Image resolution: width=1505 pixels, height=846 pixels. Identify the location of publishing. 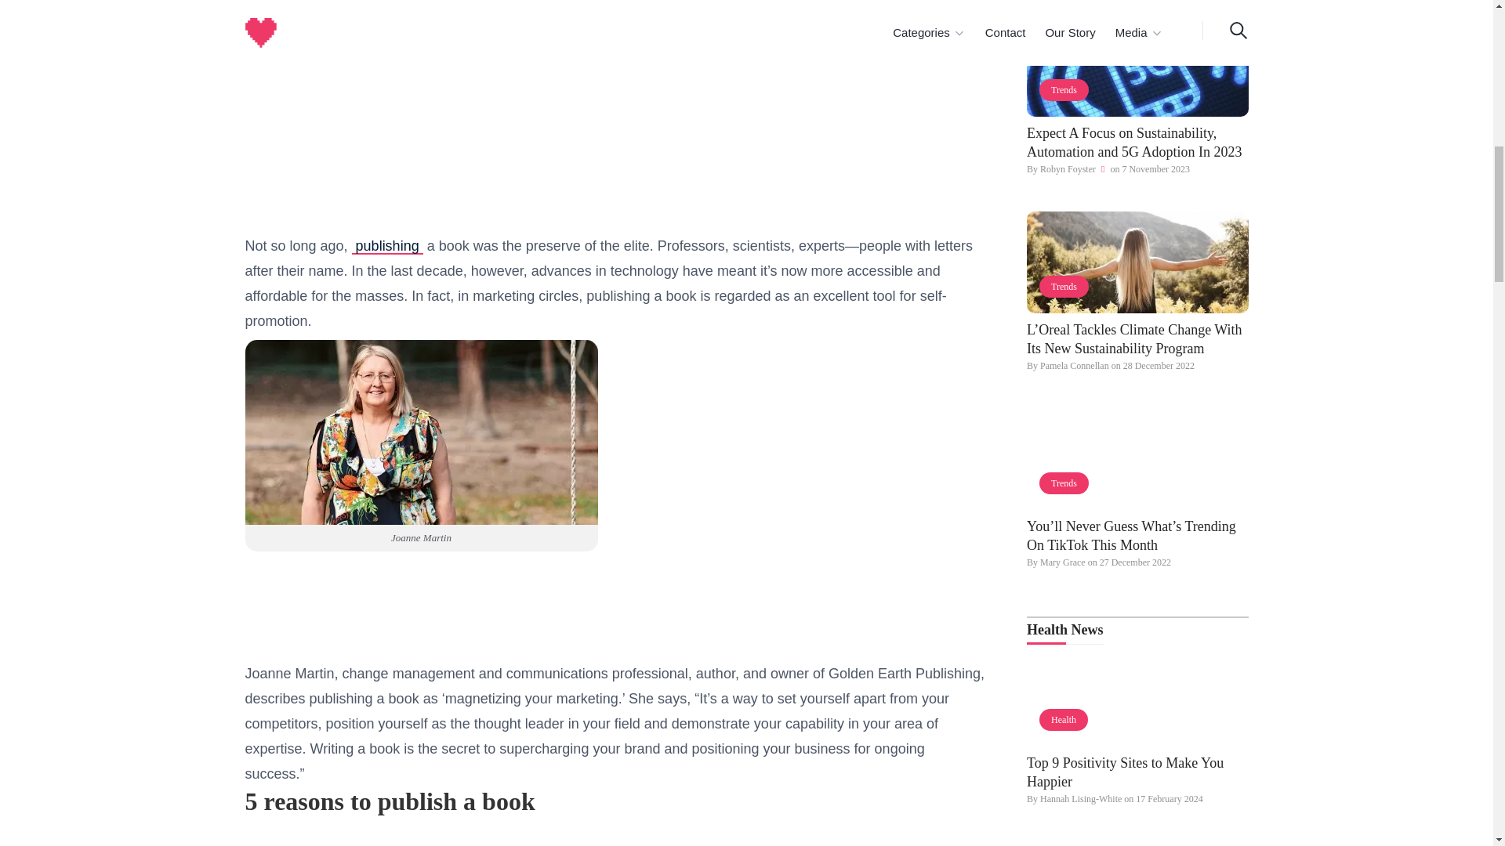
(387, 246).